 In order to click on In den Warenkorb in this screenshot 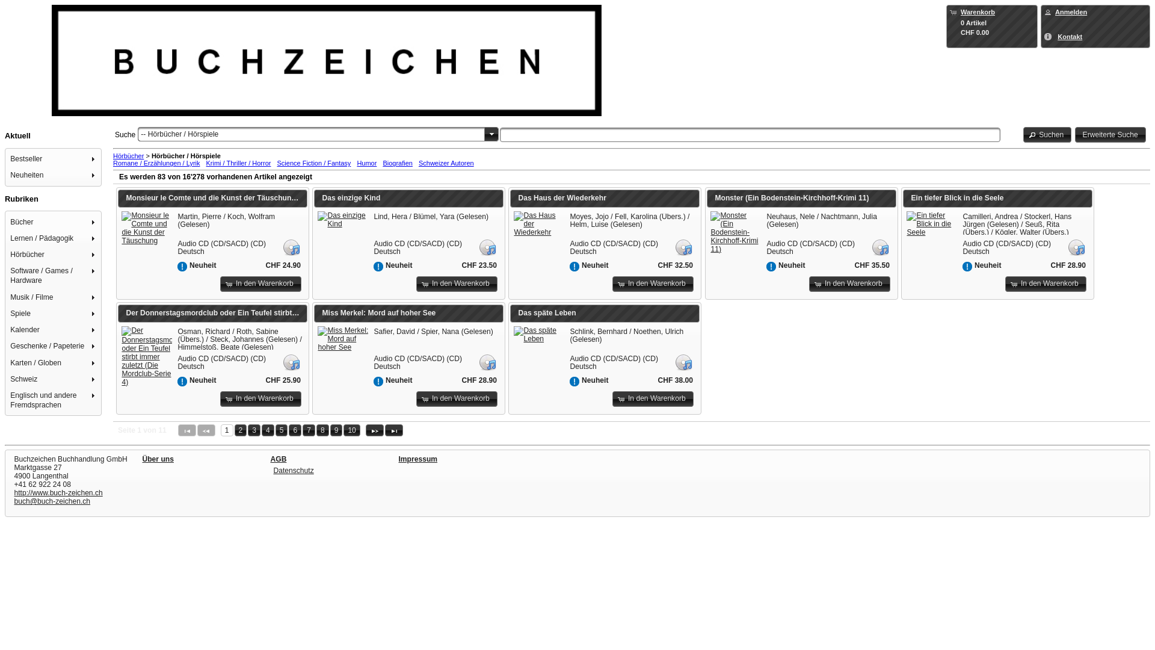, I will do `click(457, 284)`.